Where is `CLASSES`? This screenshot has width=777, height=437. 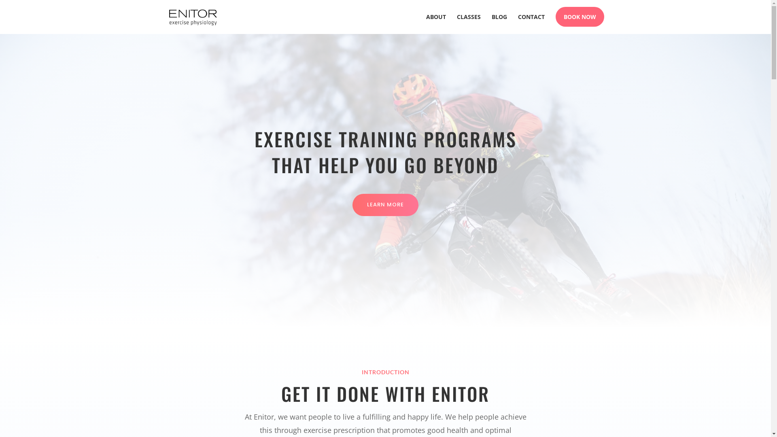 CLASSES is located at coordinates (469, 24).